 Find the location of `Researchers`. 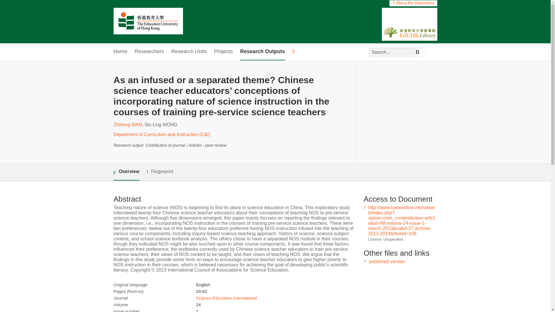

Researchers is located at coordinates (149, 52).